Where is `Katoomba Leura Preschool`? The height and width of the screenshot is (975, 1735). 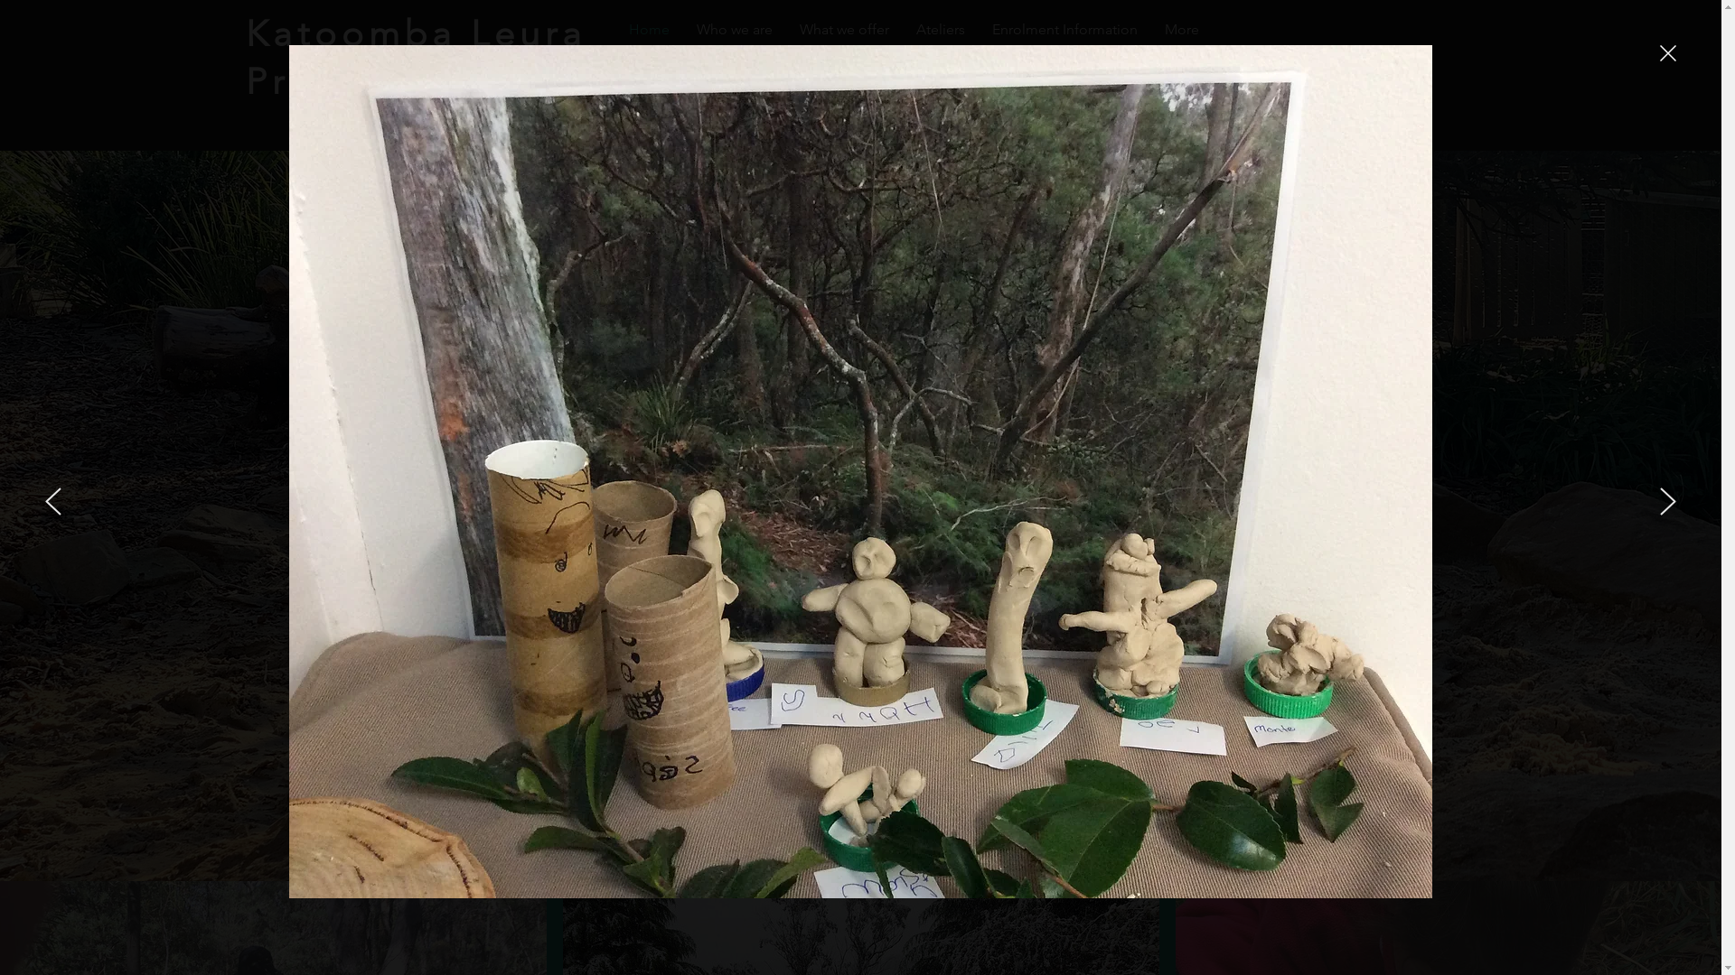
Katoomba Leura Preschool is located at coordinates (416, 58).